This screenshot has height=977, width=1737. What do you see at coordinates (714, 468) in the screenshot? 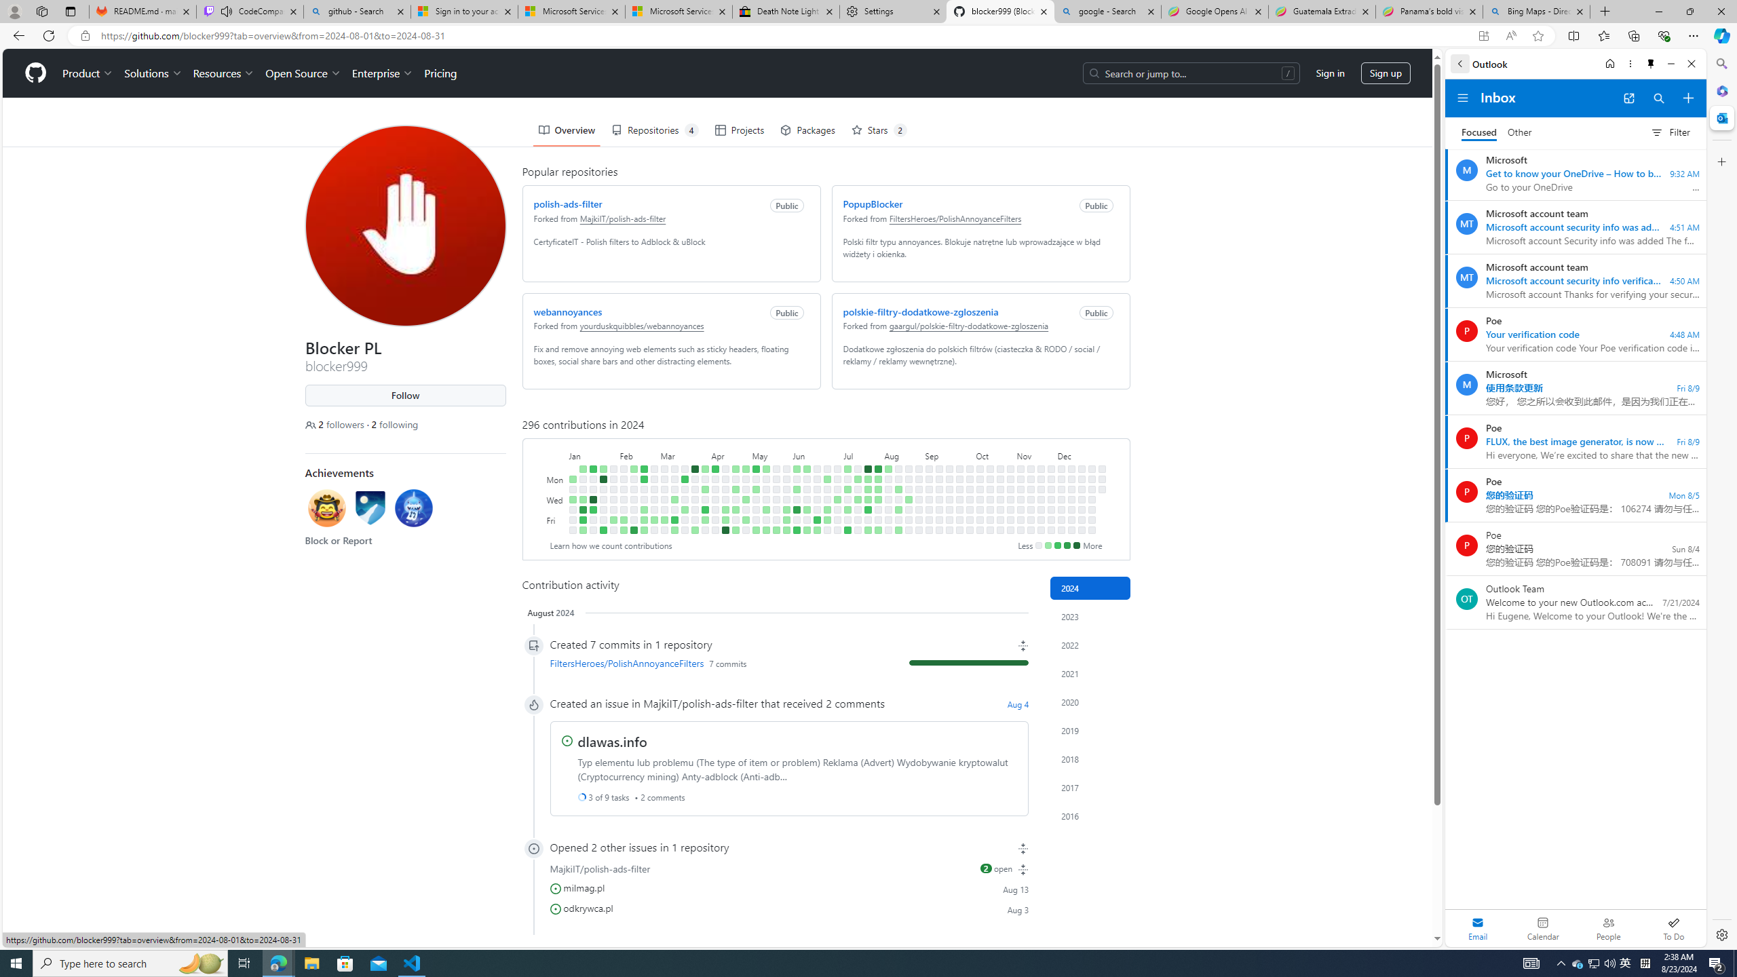
I see `5 contributions on April 7th.` at bounding box center [714, 468].